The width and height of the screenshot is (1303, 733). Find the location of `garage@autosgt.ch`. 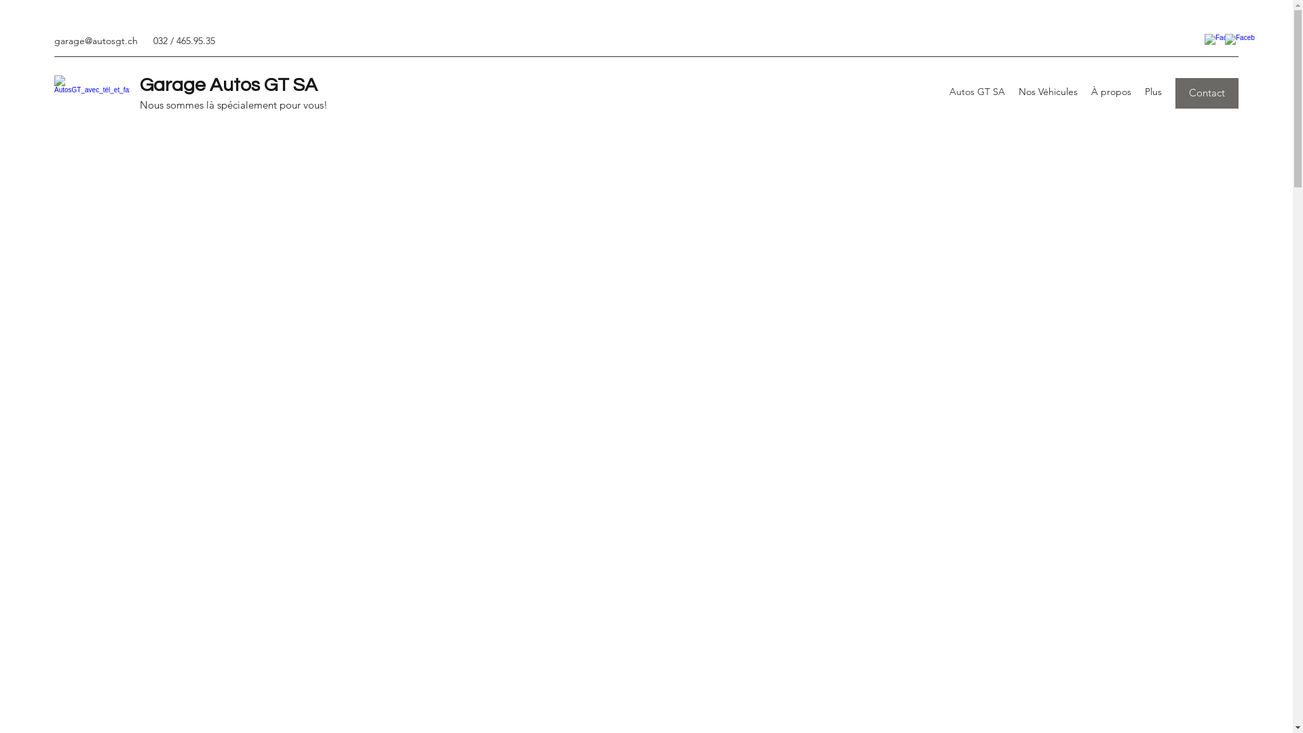

garage@autosgt.ch is located at coordinates (96, 41).